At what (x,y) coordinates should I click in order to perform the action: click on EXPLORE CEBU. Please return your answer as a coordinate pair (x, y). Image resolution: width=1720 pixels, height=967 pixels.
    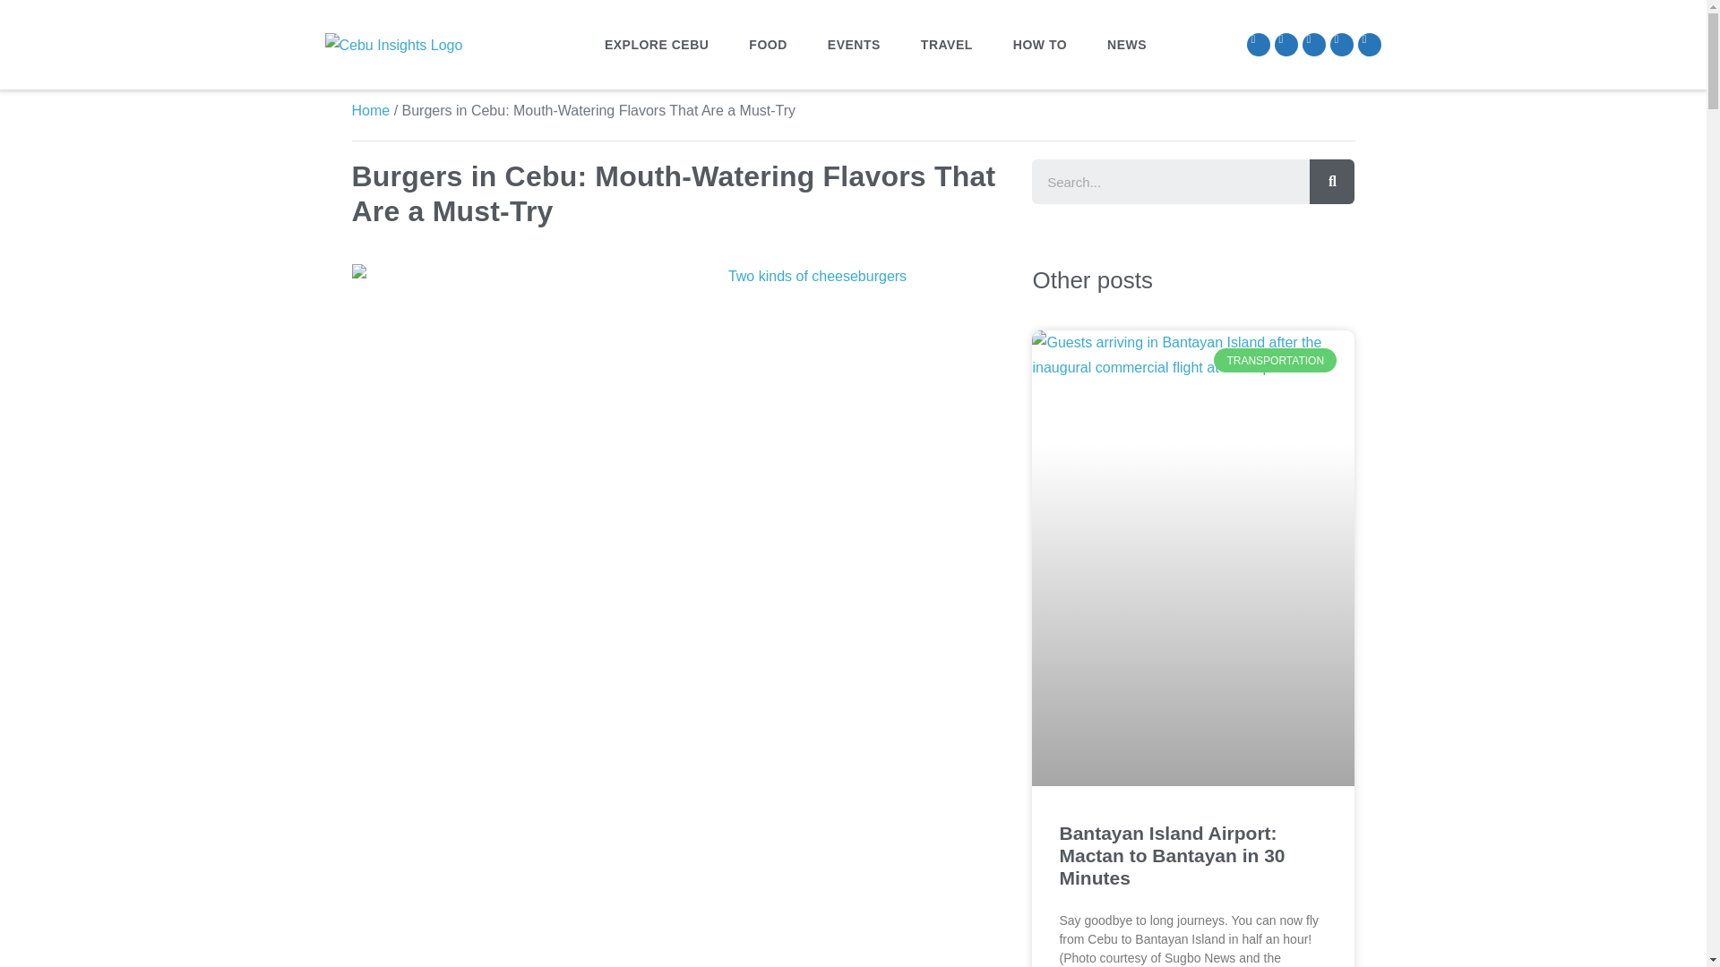
    Looking at the image, I should click on (656, 45).